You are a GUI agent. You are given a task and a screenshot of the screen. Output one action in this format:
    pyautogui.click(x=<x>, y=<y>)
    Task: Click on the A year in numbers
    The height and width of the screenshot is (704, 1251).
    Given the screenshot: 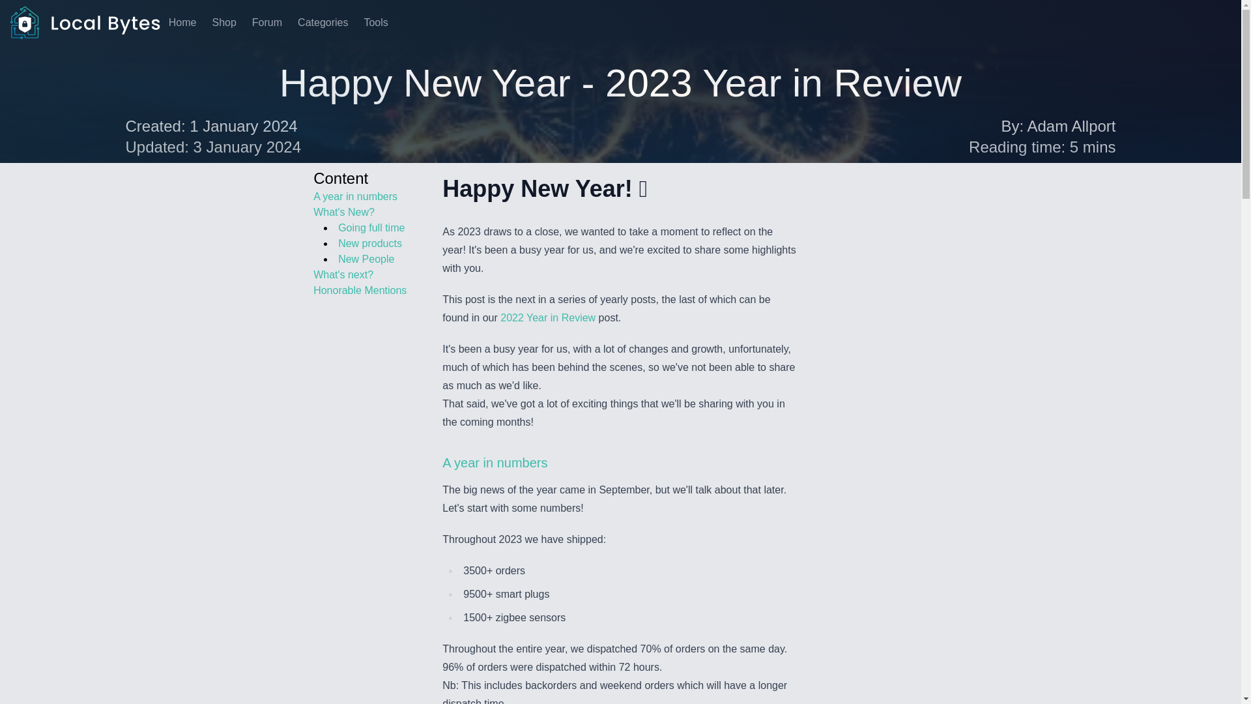 What is the action you would take?
    pyautogui.click(x=356, y=196)
    